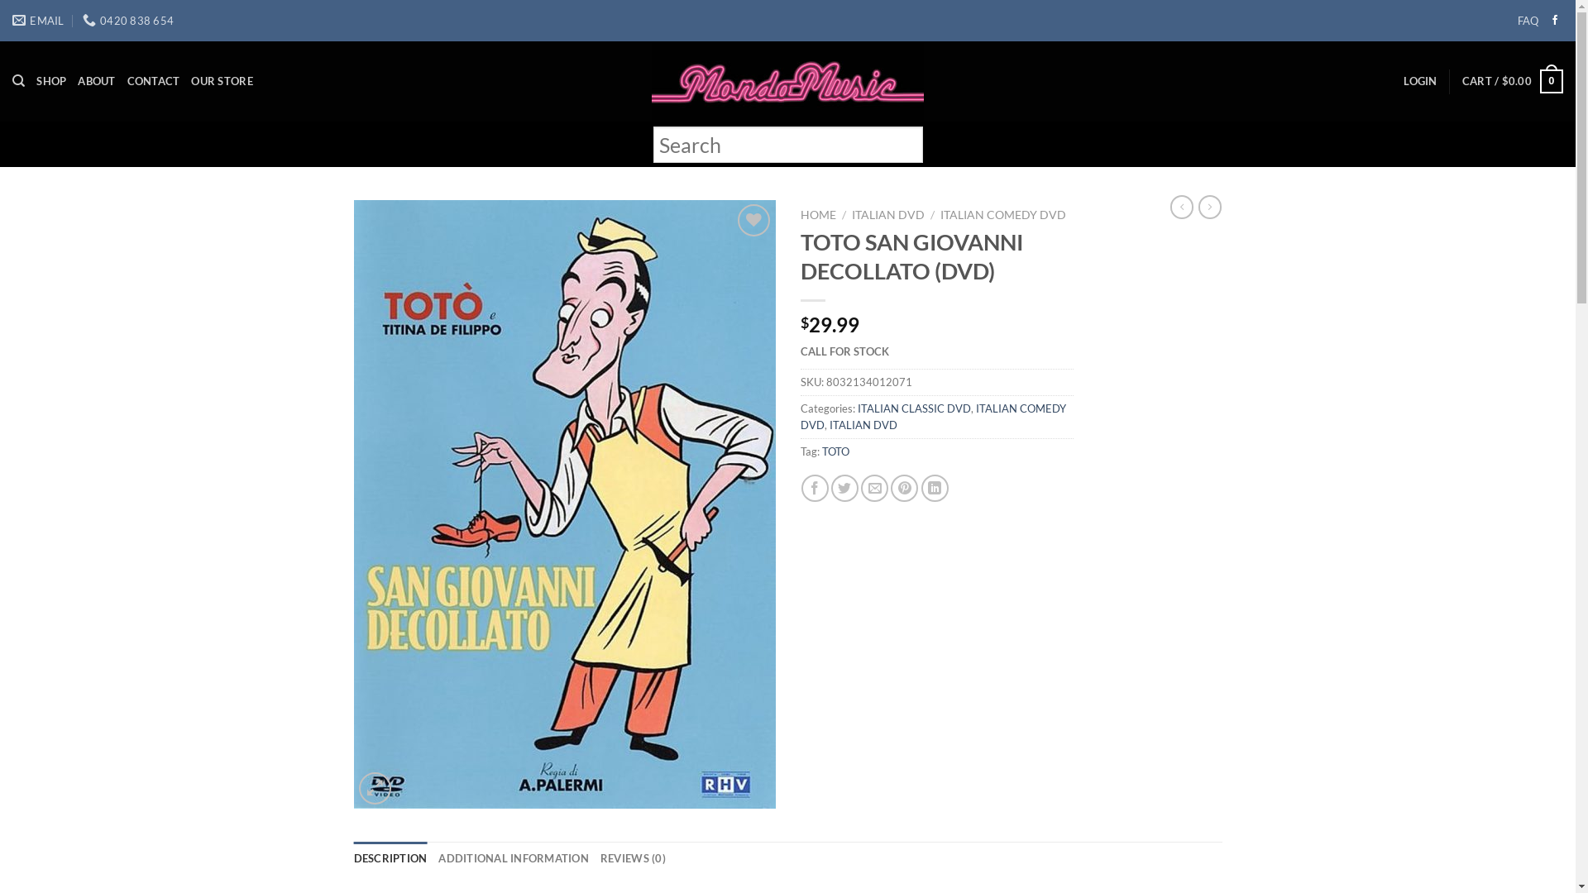 The image size is (1588, 893). Describe the element at coordinates (1513, 82) in the screenshot. I see `CART / $0.00
0` at that location.